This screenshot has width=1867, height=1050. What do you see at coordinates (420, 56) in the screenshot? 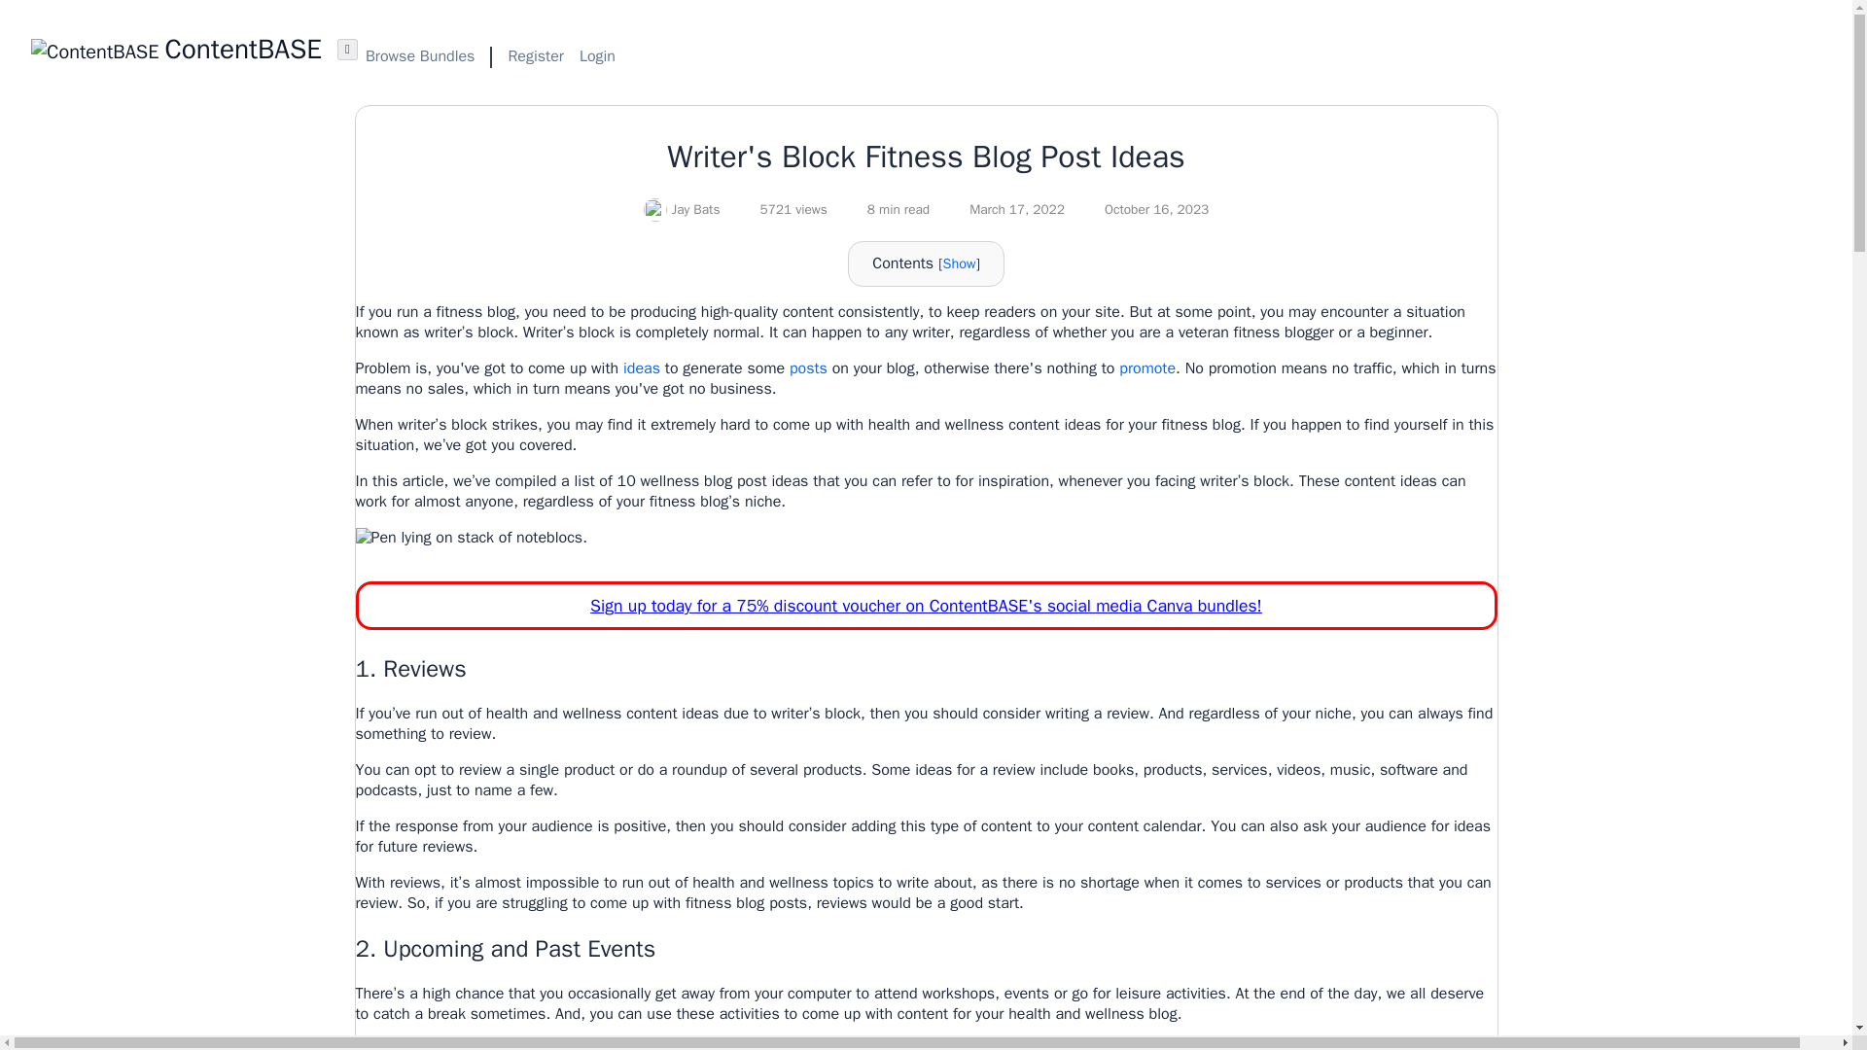
I see `Browse ContentBASE bundles.` at bounding box center [420, 56].